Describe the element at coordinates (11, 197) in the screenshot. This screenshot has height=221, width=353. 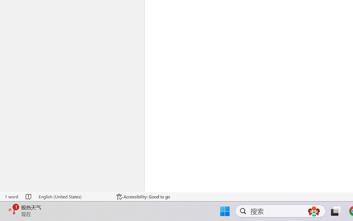
I see `Word Count 1 word` at that location.